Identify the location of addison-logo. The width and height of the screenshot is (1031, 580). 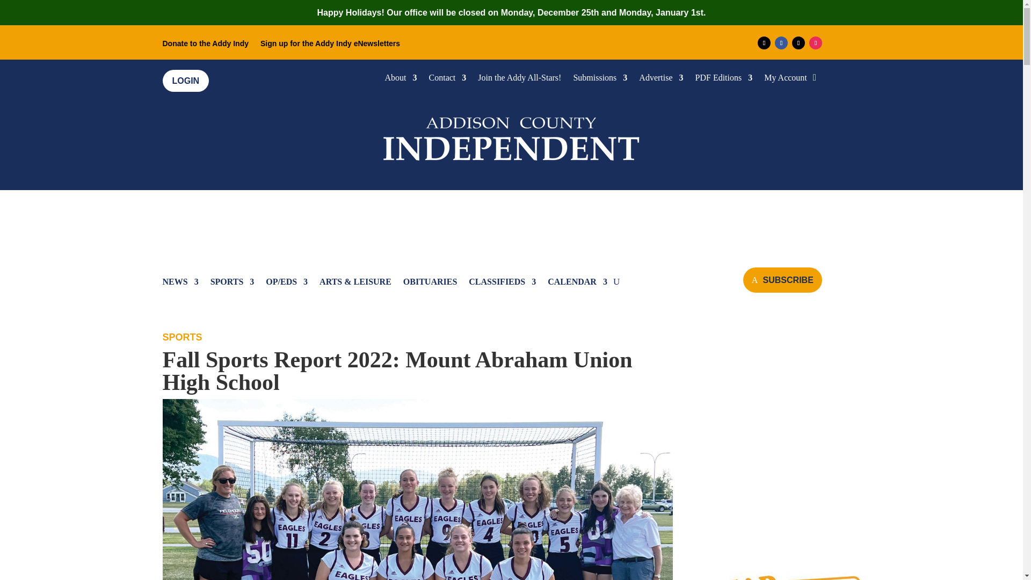
(511, 136).